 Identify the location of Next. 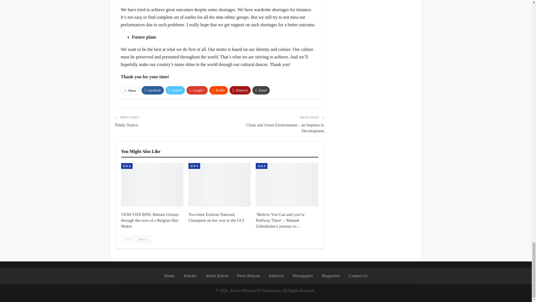
(143, 239).